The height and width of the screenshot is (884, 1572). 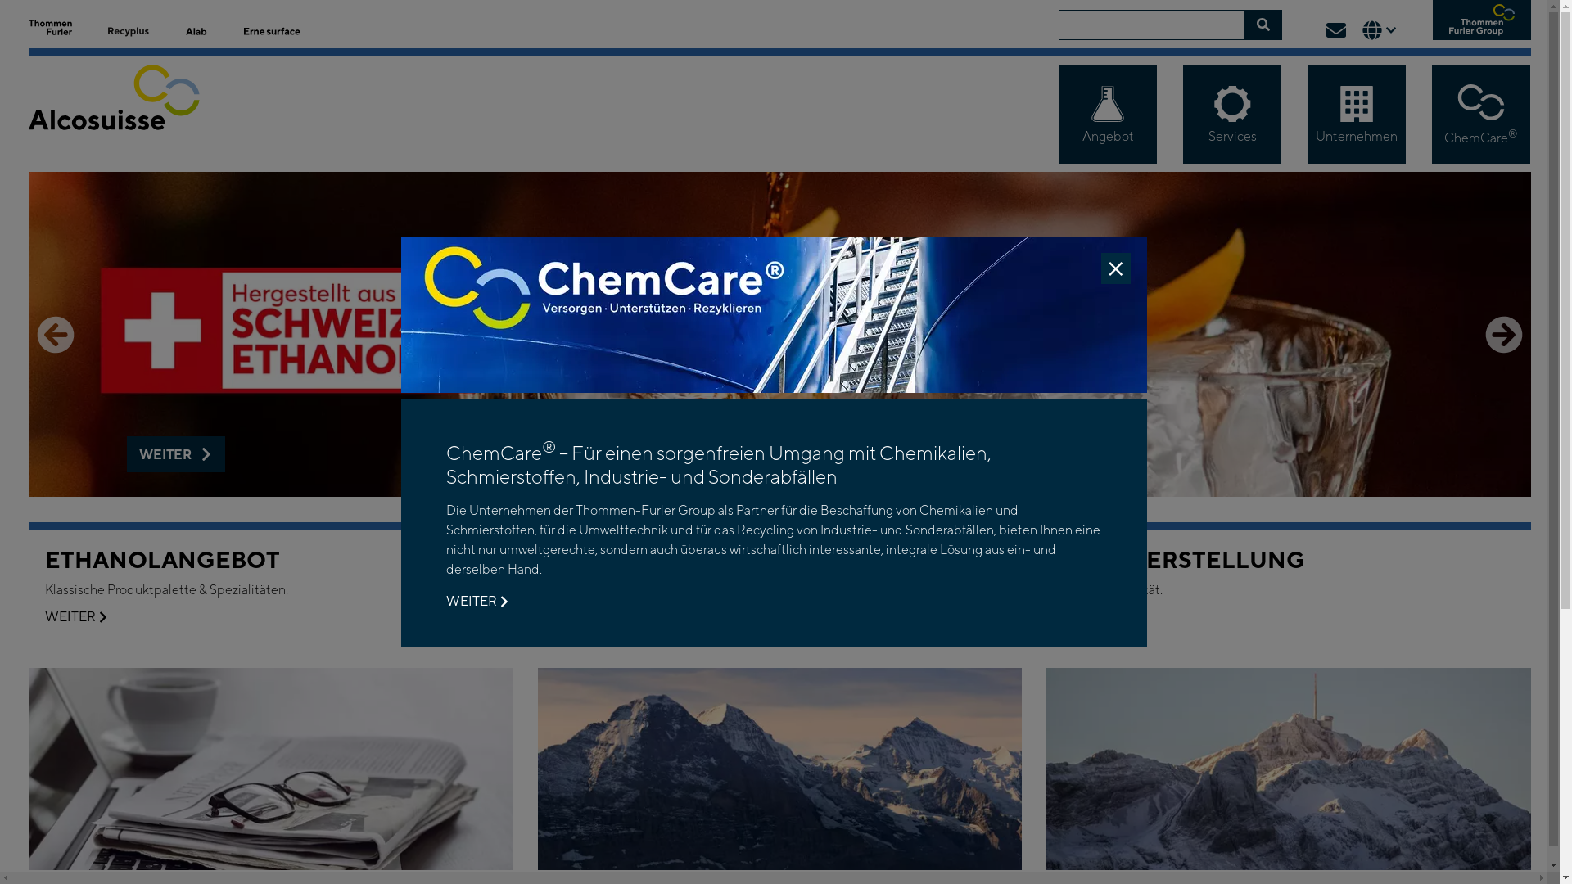 I want to click on Angebot, so click(x=1108, y=115).